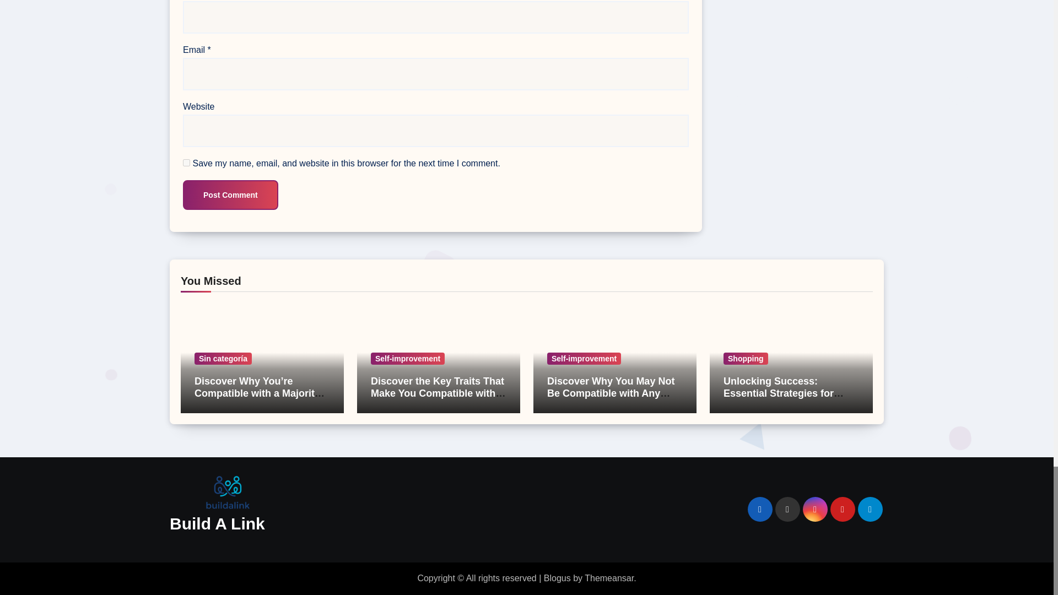 This screenshot has width=1058, height=595. I want to click on yes, so click(186, 163).